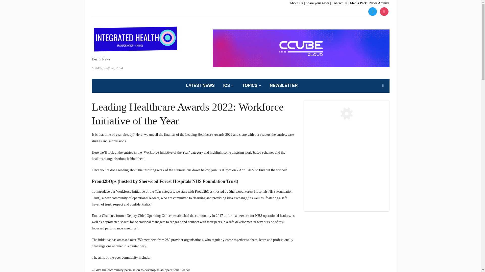 This screenshot has height=272, width=485. I want to click on twitter, so click(372, 11).